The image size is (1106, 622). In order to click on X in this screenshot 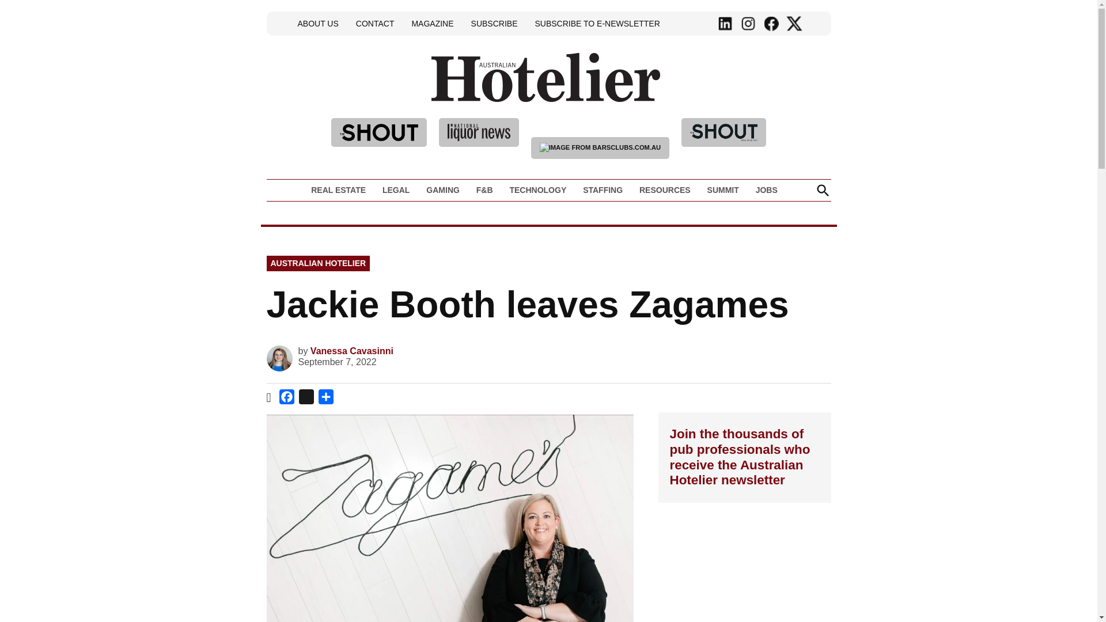, I will do `click(306, 399)`.